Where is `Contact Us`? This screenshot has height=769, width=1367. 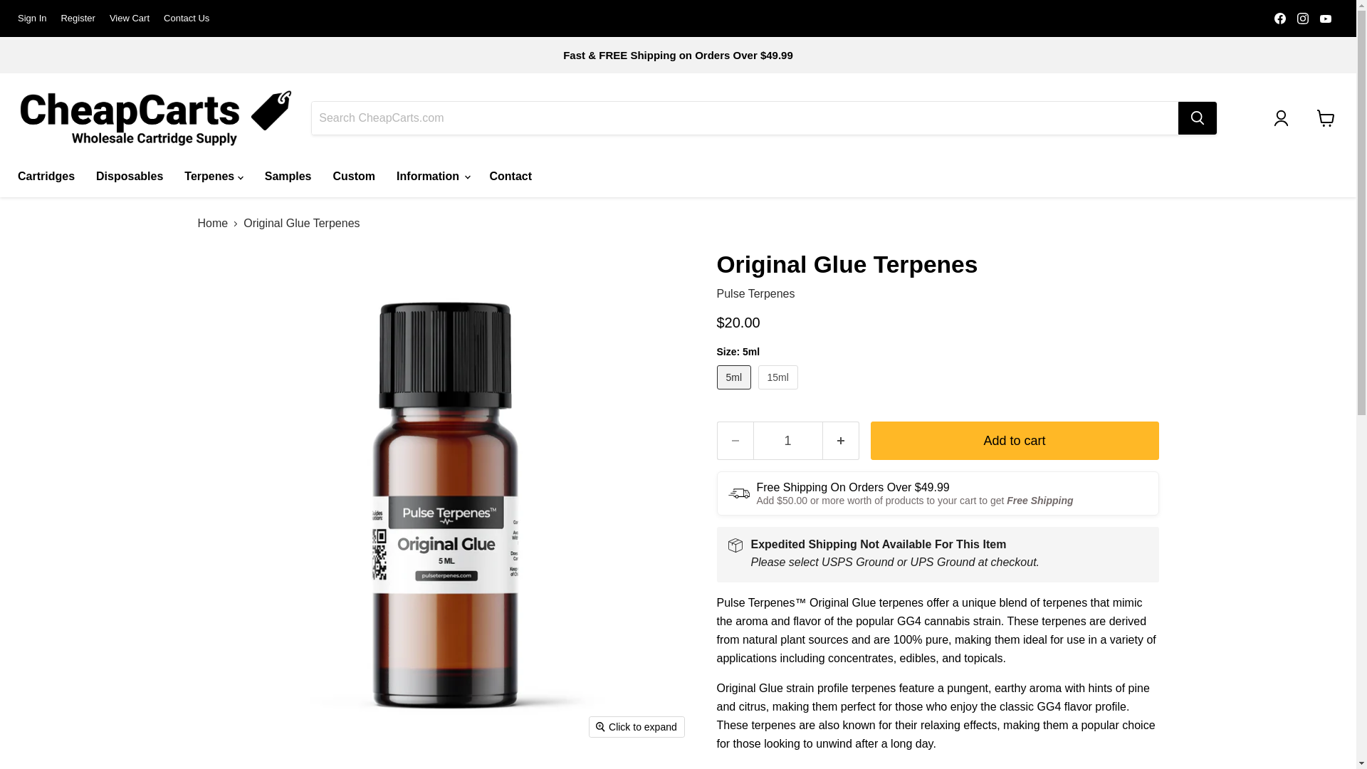 Contact Us is located at coordinates (187, 19).